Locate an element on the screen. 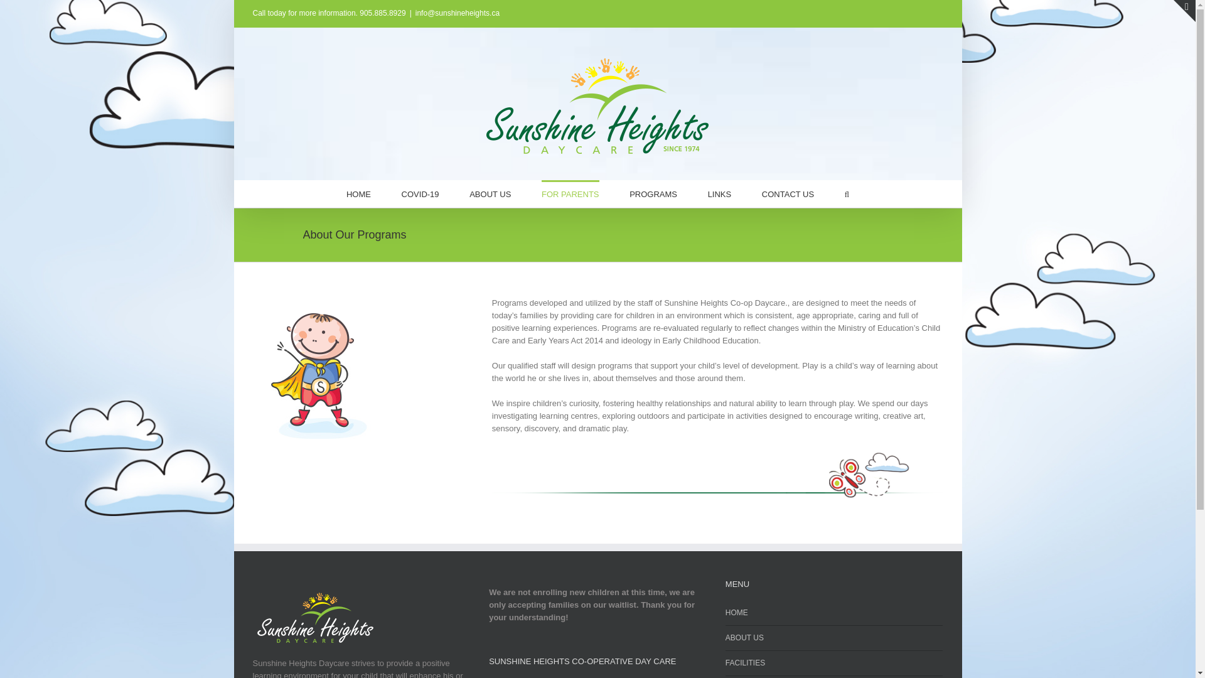 The image size is (1205, 678). ABOUT US is located at coordinates (490, 193).